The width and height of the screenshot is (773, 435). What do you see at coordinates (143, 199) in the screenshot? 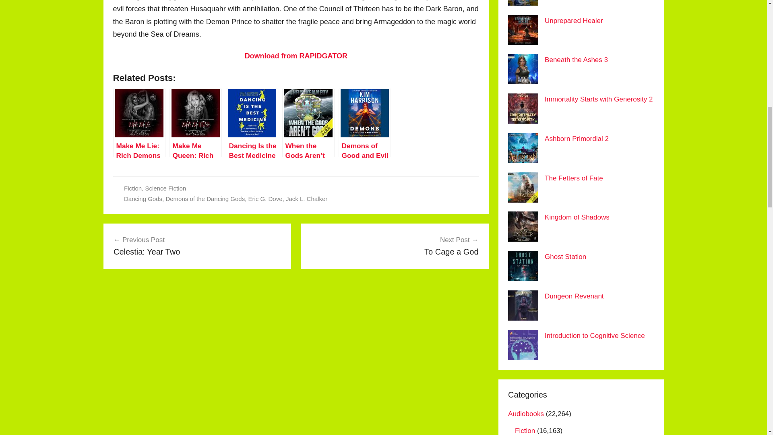
I see `Immortality Starts with Generosity 2` at bounding box center [143, 199].